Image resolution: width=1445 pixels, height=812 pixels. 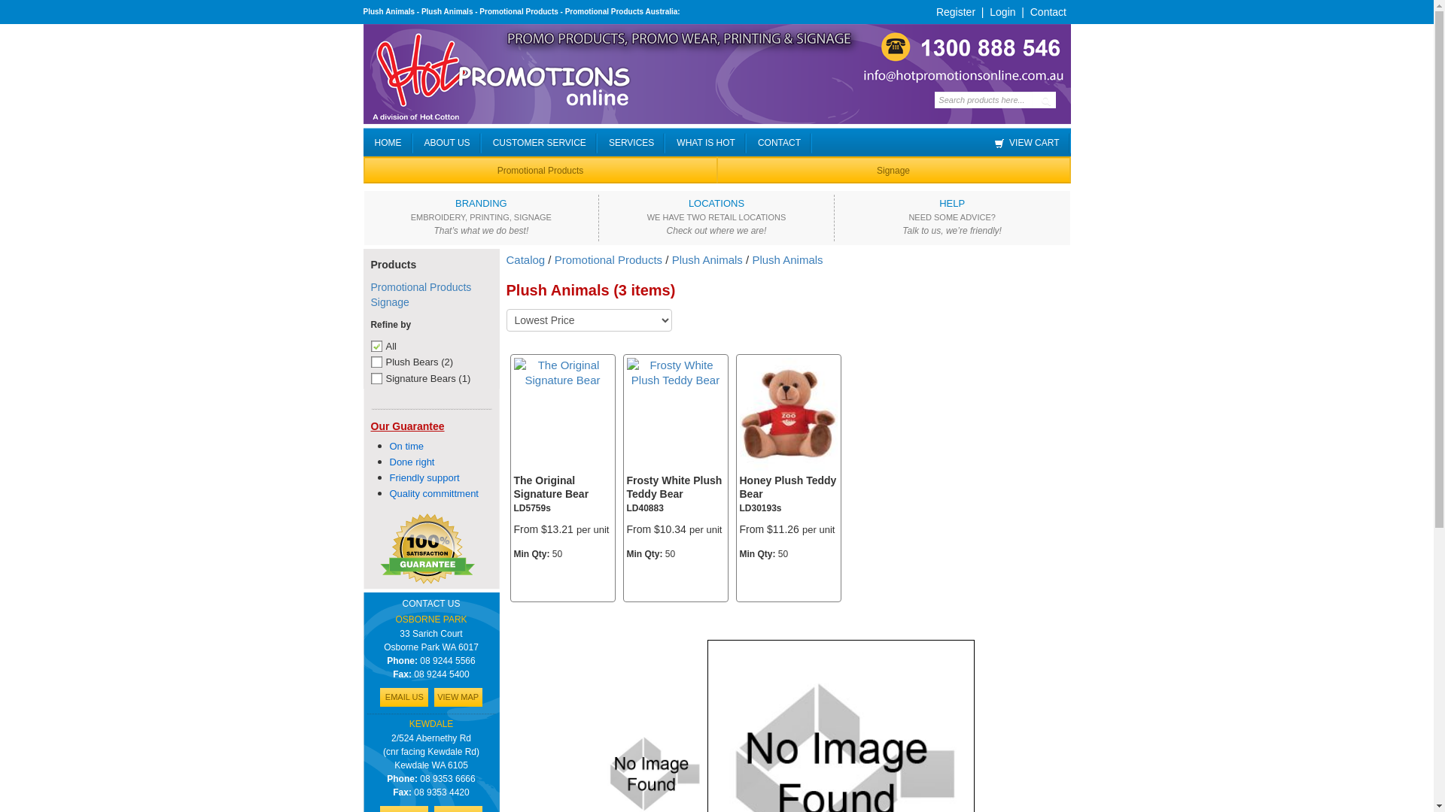 I want to click on Signage, so click(x=389, y=302).